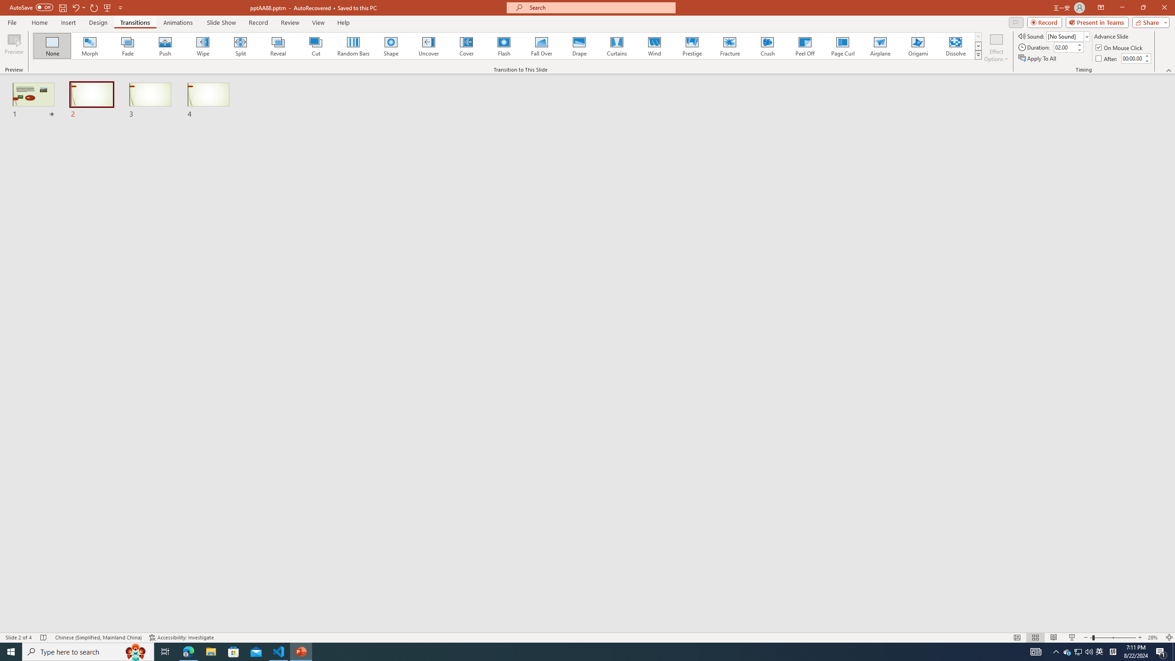 This screenshot has width=1175, height=661. What do you see at coordinates (955, 46) in the screenshot?
I see `Dissolve` at bounding box center [955, 46].